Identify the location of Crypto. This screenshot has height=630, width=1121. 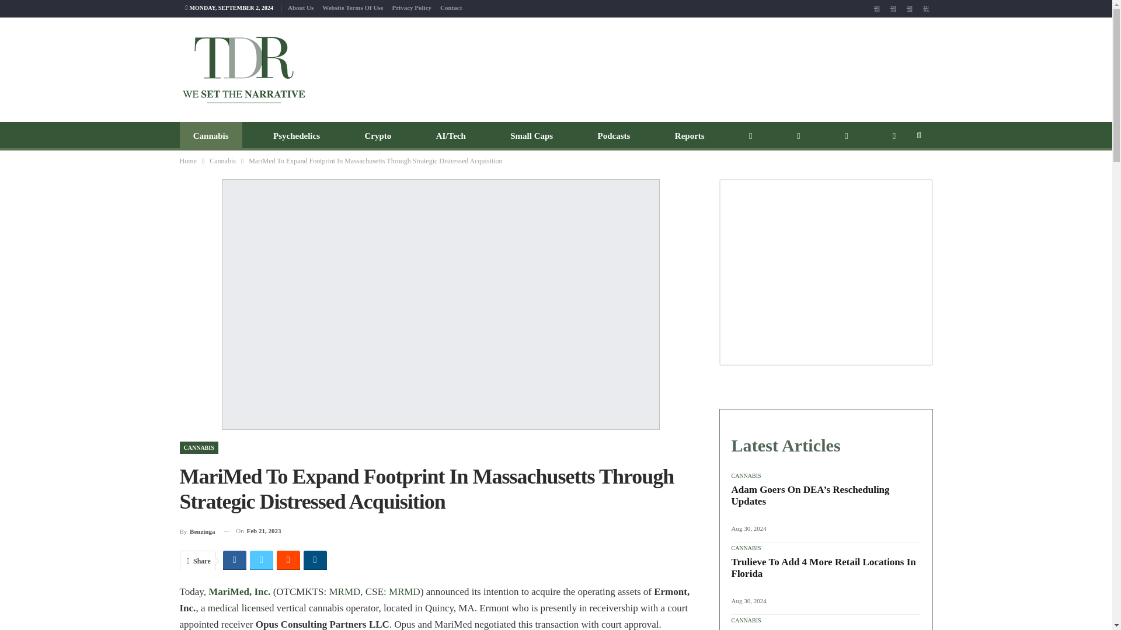
(377, 136).